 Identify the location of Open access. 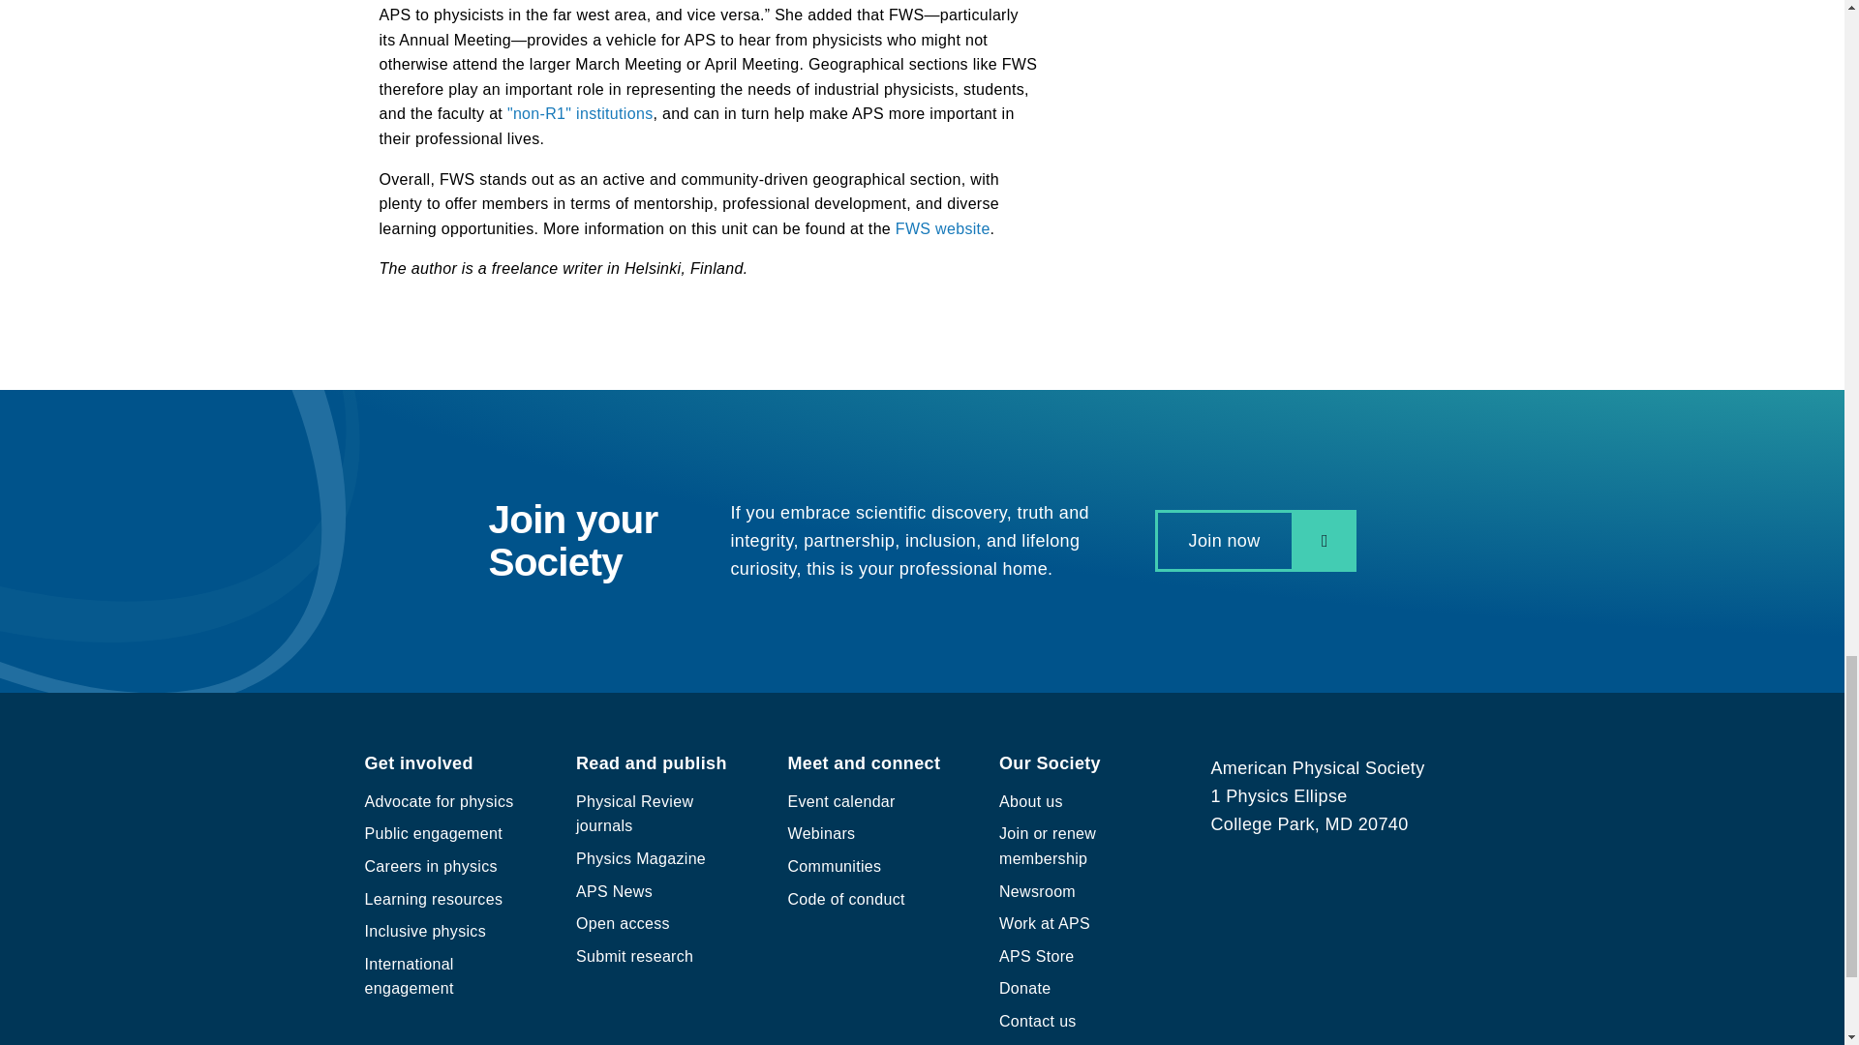
(623, 923).